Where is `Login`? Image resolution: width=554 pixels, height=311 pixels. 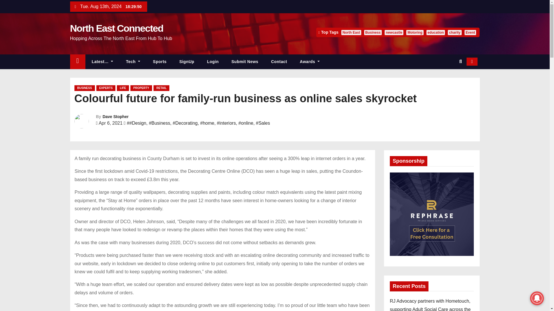
Login is located at coordinates (213, 62).